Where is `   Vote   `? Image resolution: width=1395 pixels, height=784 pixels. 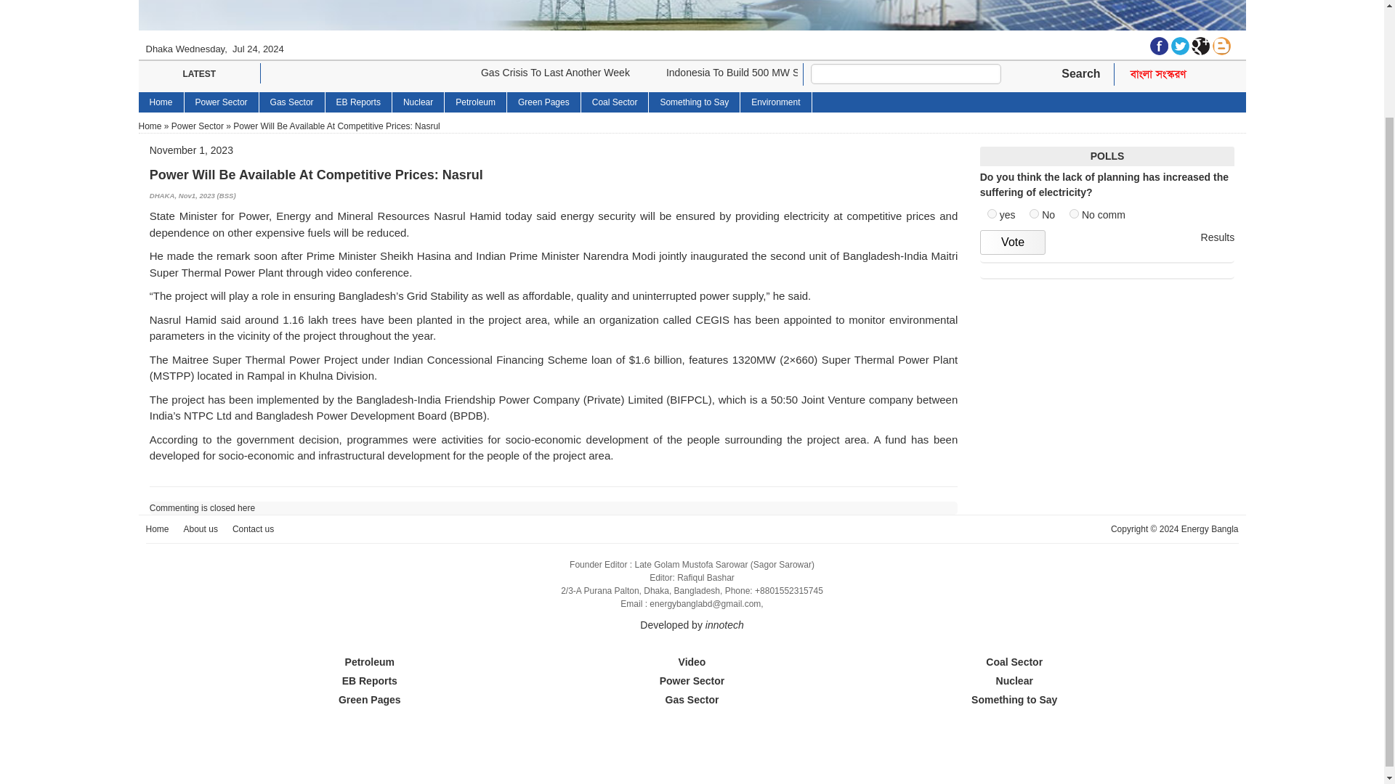    Vote    is located at coordinates (1013, 242).